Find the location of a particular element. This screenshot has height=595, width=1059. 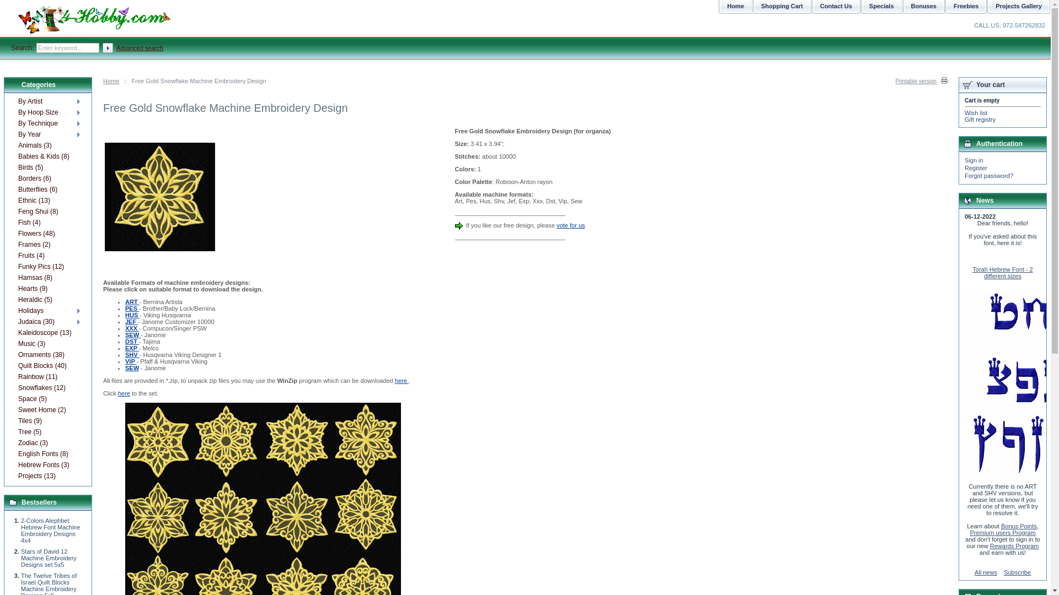

Borders (6) is located at coordinates (47, 178).